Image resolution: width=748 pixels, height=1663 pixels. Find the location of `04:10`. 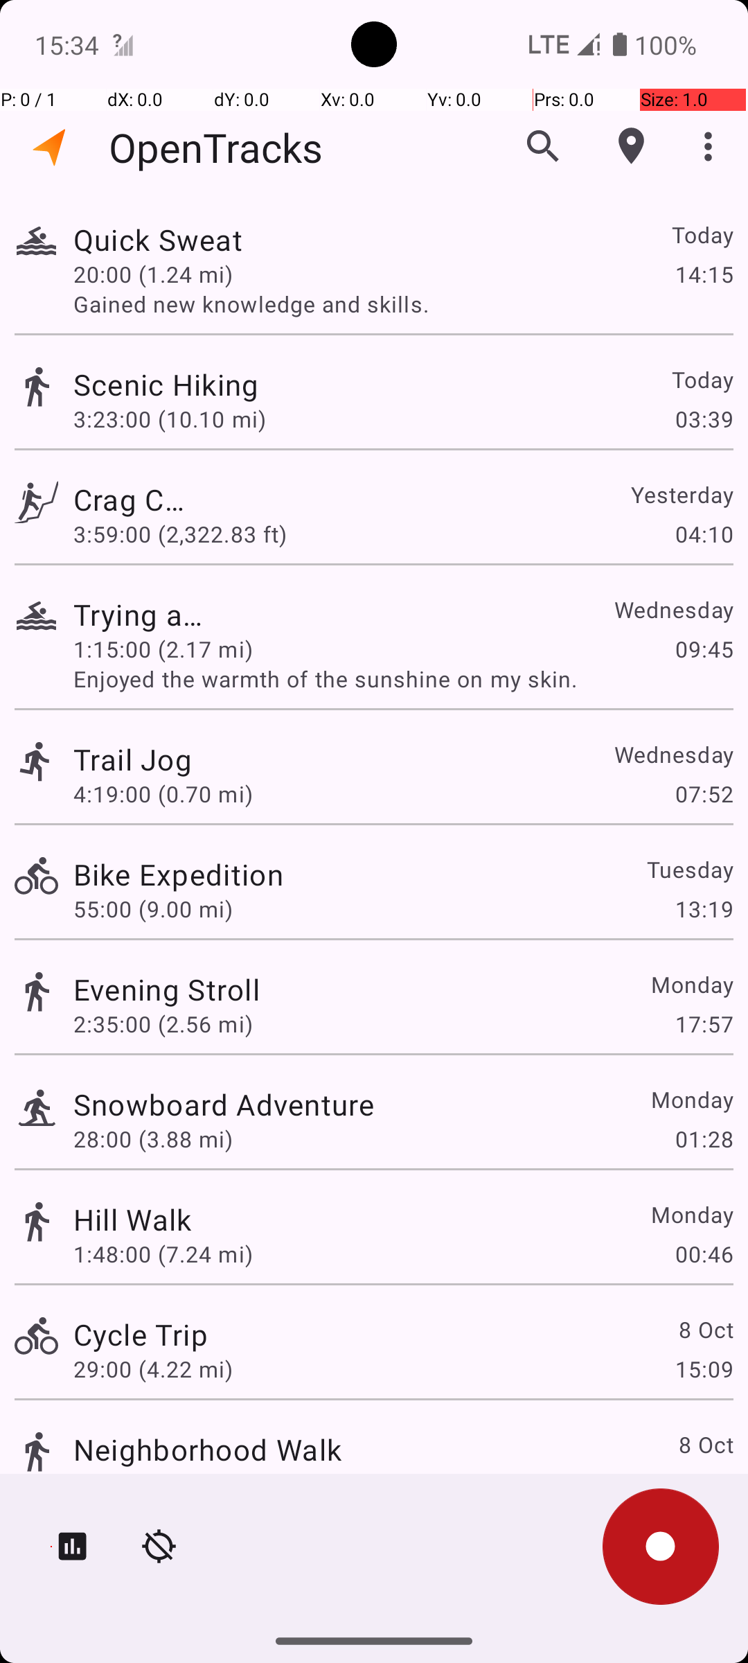

04:10 is located at coordinates (704, 534).